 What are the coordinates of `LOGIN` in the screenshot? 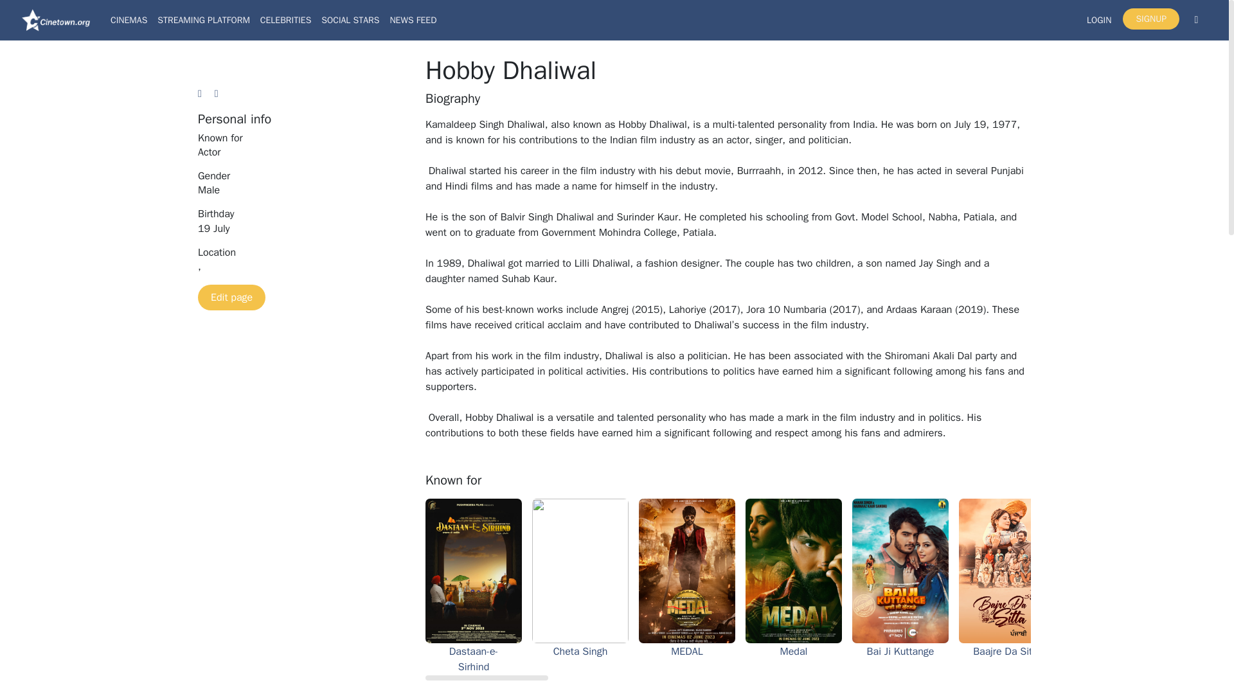 It's located at (1099, 19).